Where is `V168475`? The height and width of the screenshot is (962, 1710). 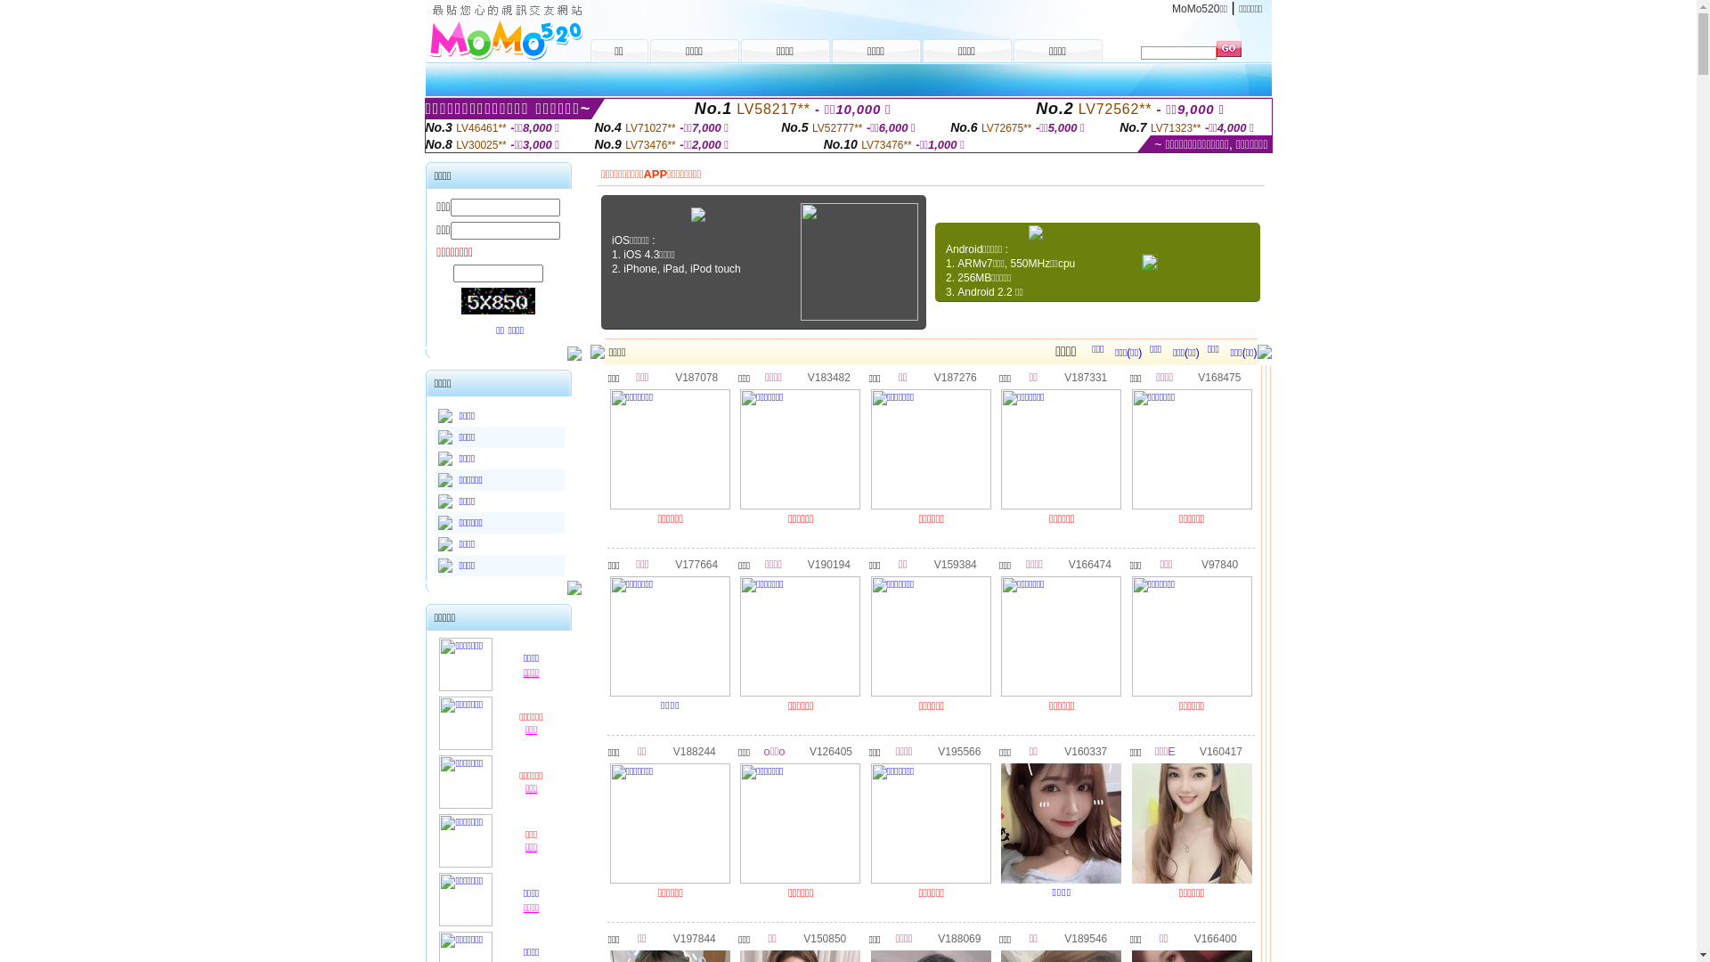
V168475 is located at coordinates (1219, 377).